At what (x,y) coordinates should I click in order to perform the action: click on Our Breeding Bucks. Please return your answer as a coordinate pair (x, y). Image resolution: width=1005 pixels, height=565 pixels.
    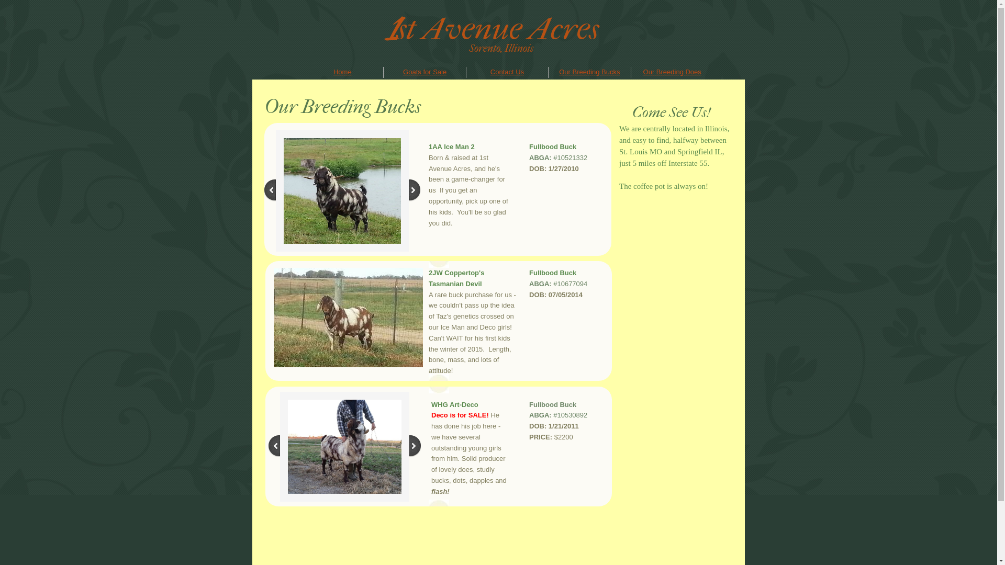
    Looking at the image, I should click on (589, 72).